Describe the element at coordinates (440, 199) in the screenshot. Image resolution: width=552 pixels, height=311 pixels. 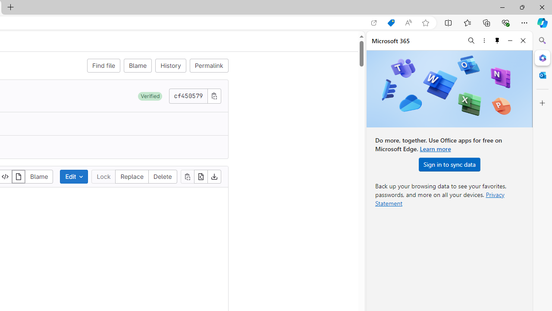
I see `Privacy Statement` at that location.